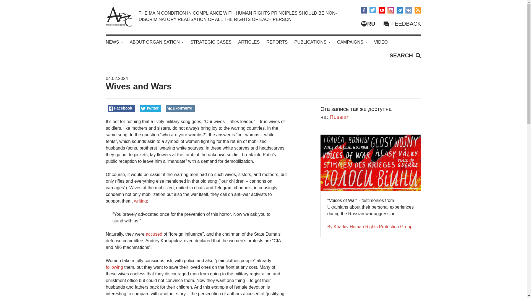  Describe the element at coordinates (312, 42) in the screenshot. I see `PUBLICATIONS` at that location.